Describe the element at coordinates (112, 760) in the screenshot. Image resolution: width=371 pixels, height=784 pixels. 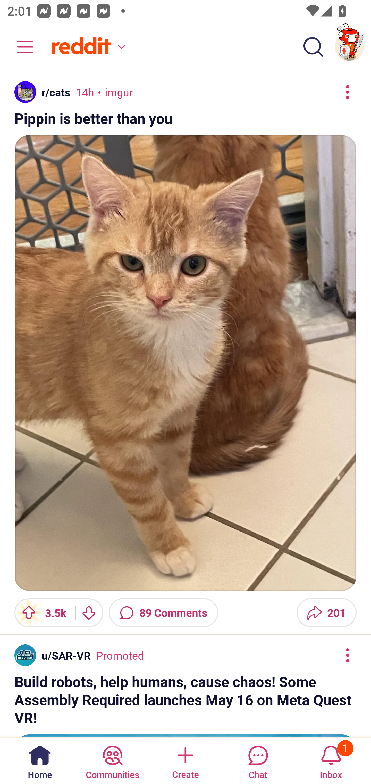
I see `Communities` at that location.